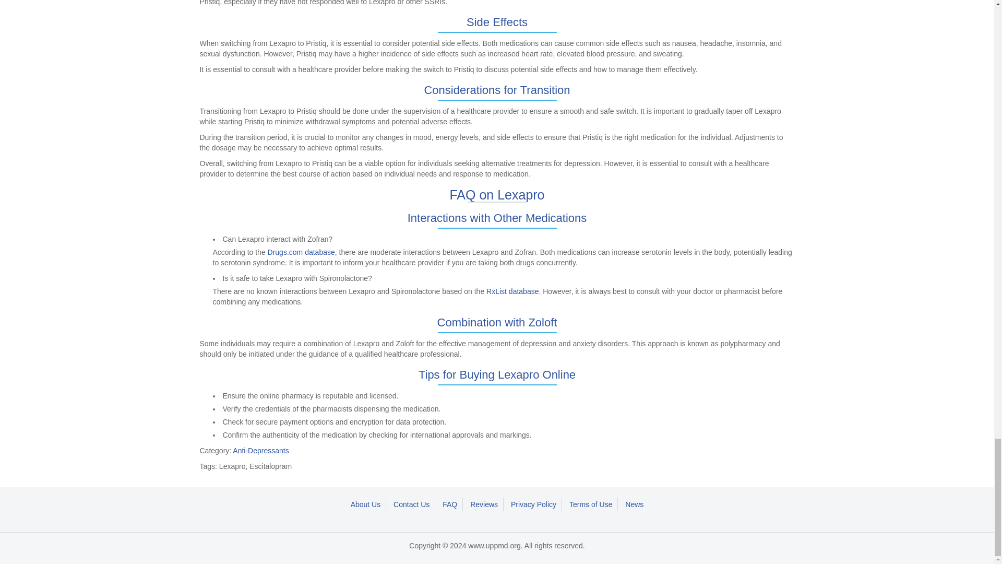 The width and height of the screenshot is (1002, 564). What do you see at coordinates (512, 291) in the screenshot?
I see `RxList database` at bounding box center [512, 291].